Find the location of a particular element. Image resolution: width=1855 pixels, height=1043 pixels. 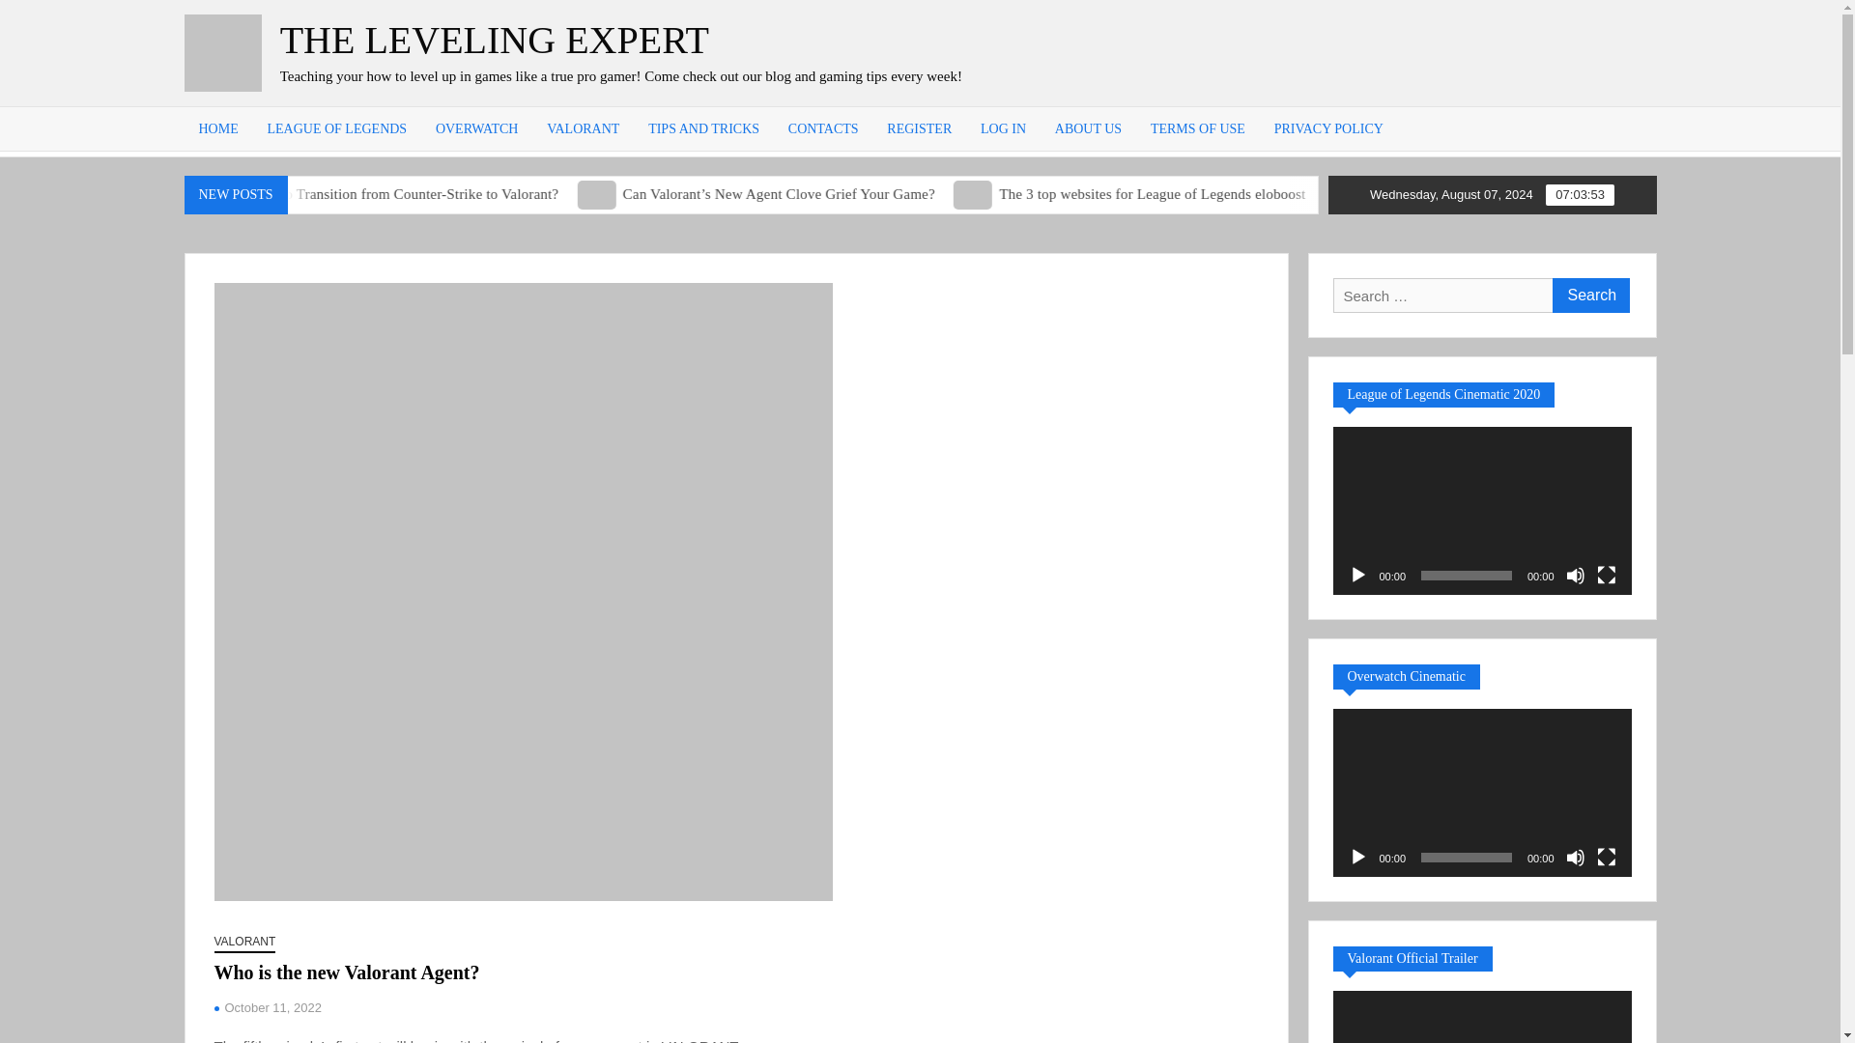

How to Transition from Counter-Strike to Valorant? is located at coordinates (392, 193).